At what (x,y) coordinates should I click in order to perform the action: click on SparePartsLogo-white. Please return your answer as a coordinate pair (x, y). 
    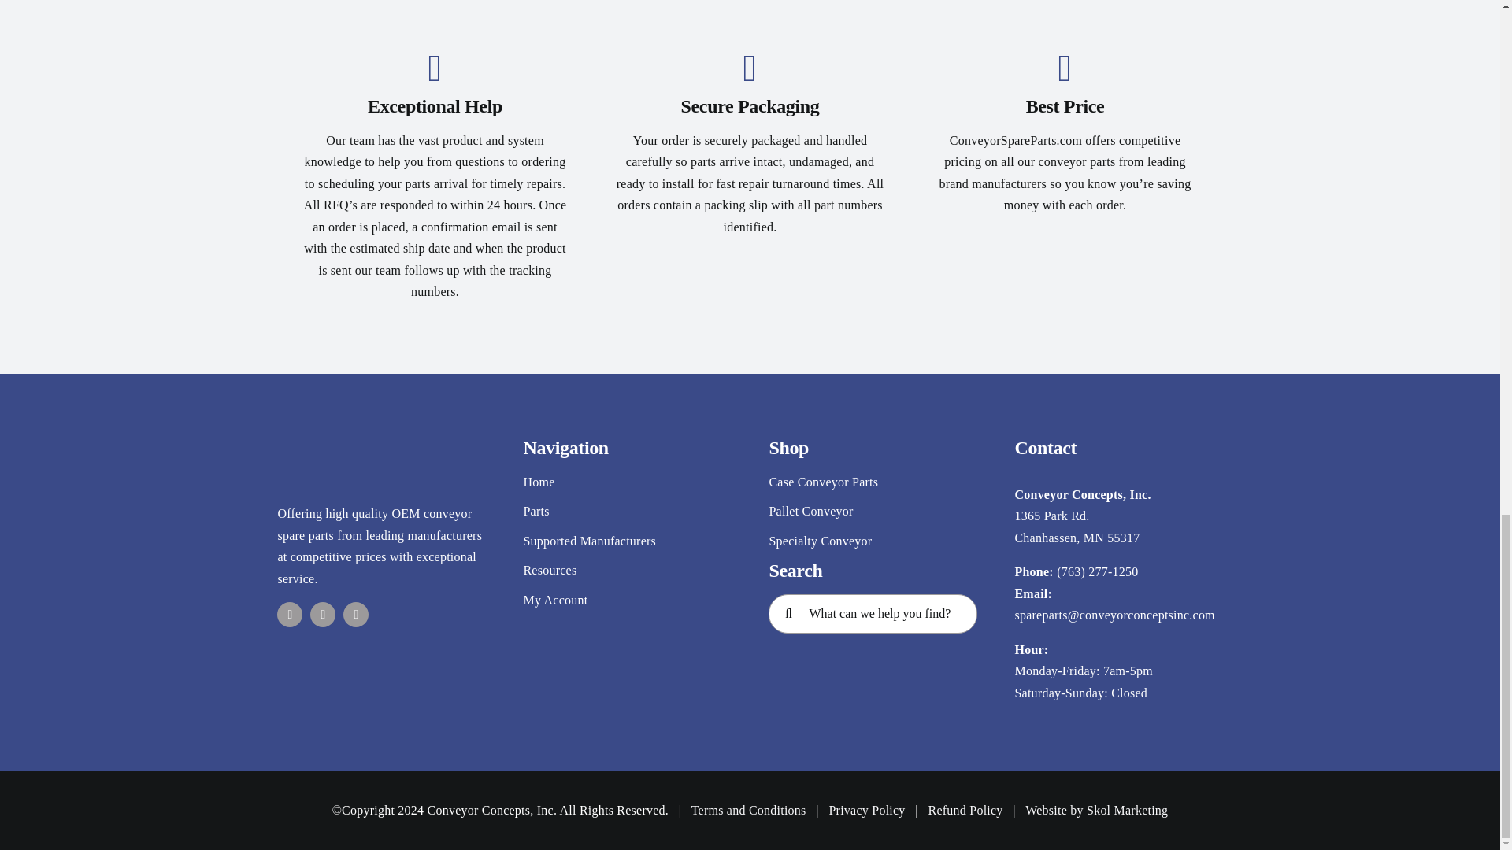
    Looking at the image, I should click on (381, 460).